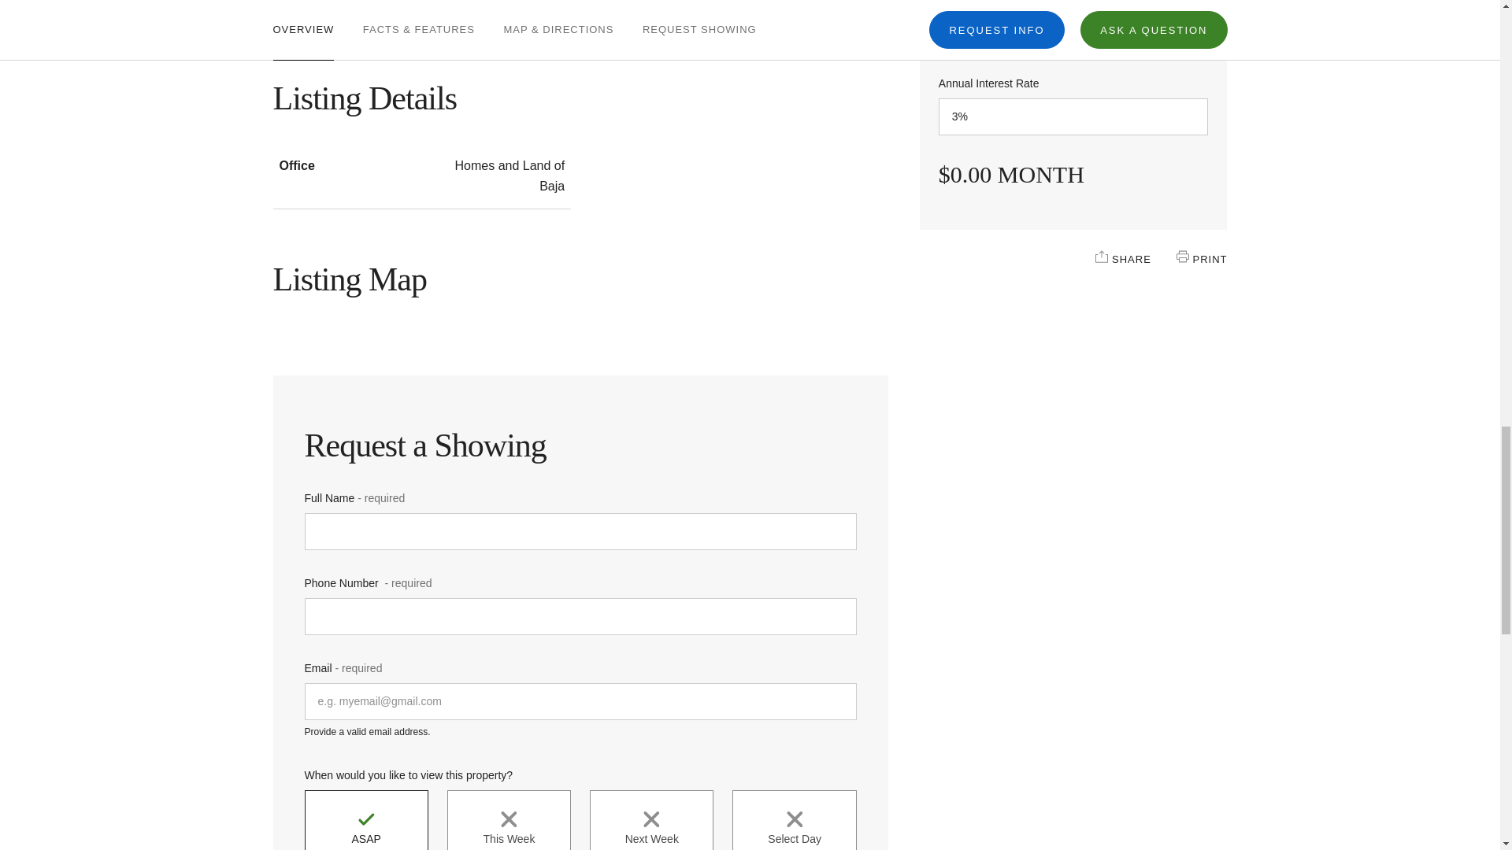 The image size is (1512, 850). What do you see at coordinates (1073, 31) in the screenshot?
I see `30 Years` at bounding box center [1073, 31].